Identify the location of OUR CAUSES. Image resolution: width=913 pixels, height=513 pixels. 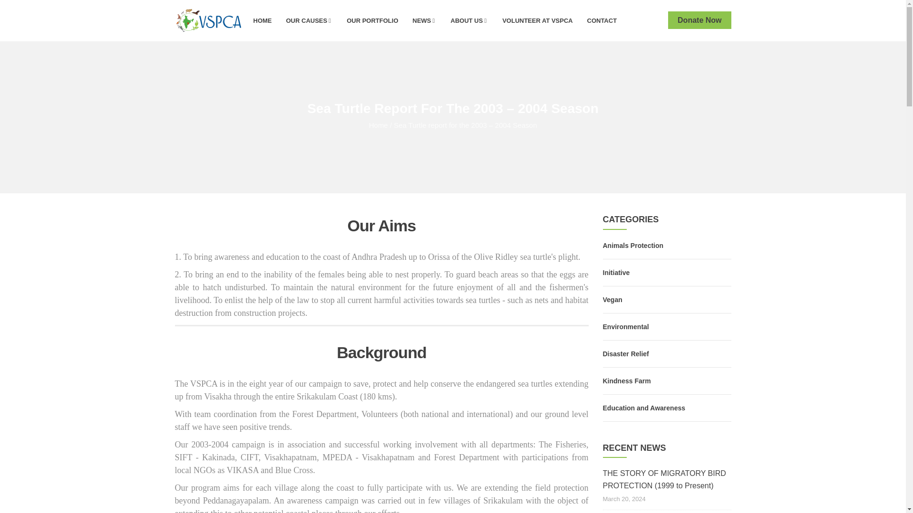
(309, 20).